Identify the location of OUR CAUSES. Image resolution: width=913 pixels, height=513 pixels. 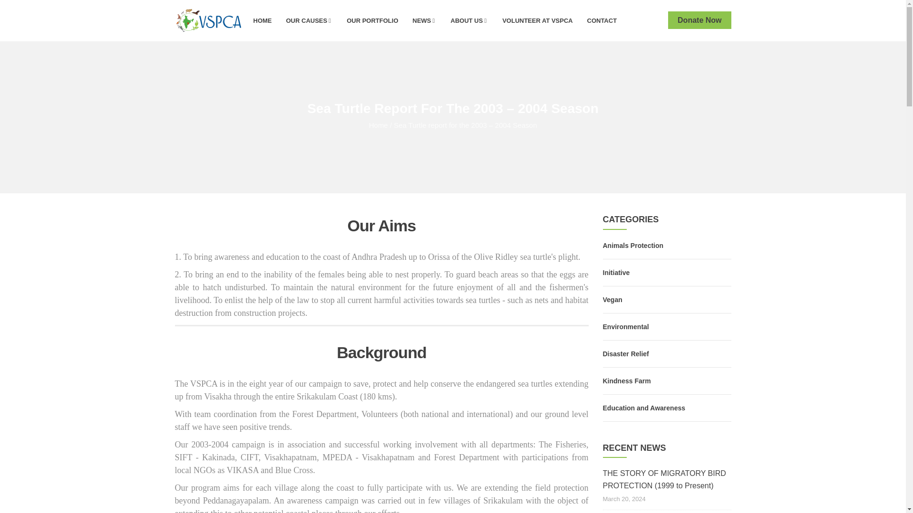
(309, 20).